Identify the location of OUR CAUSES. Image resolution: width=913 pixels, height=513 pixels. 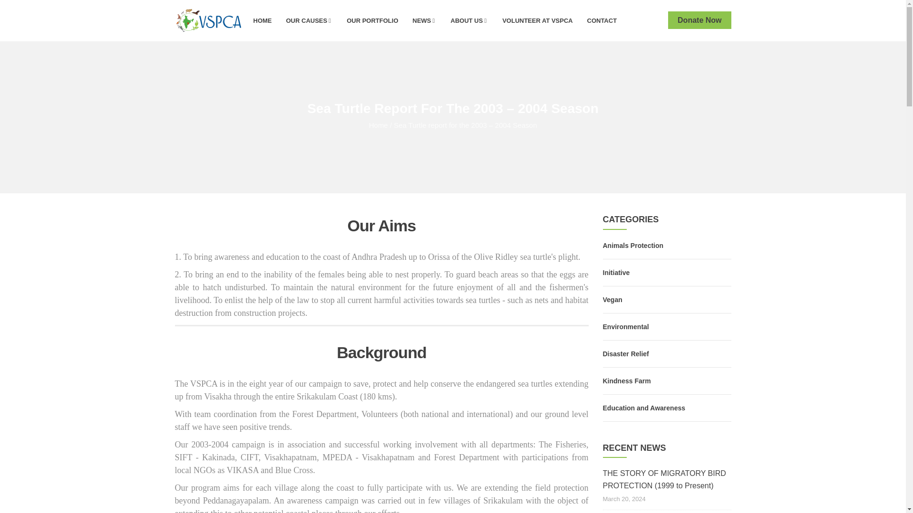
(309, 20).